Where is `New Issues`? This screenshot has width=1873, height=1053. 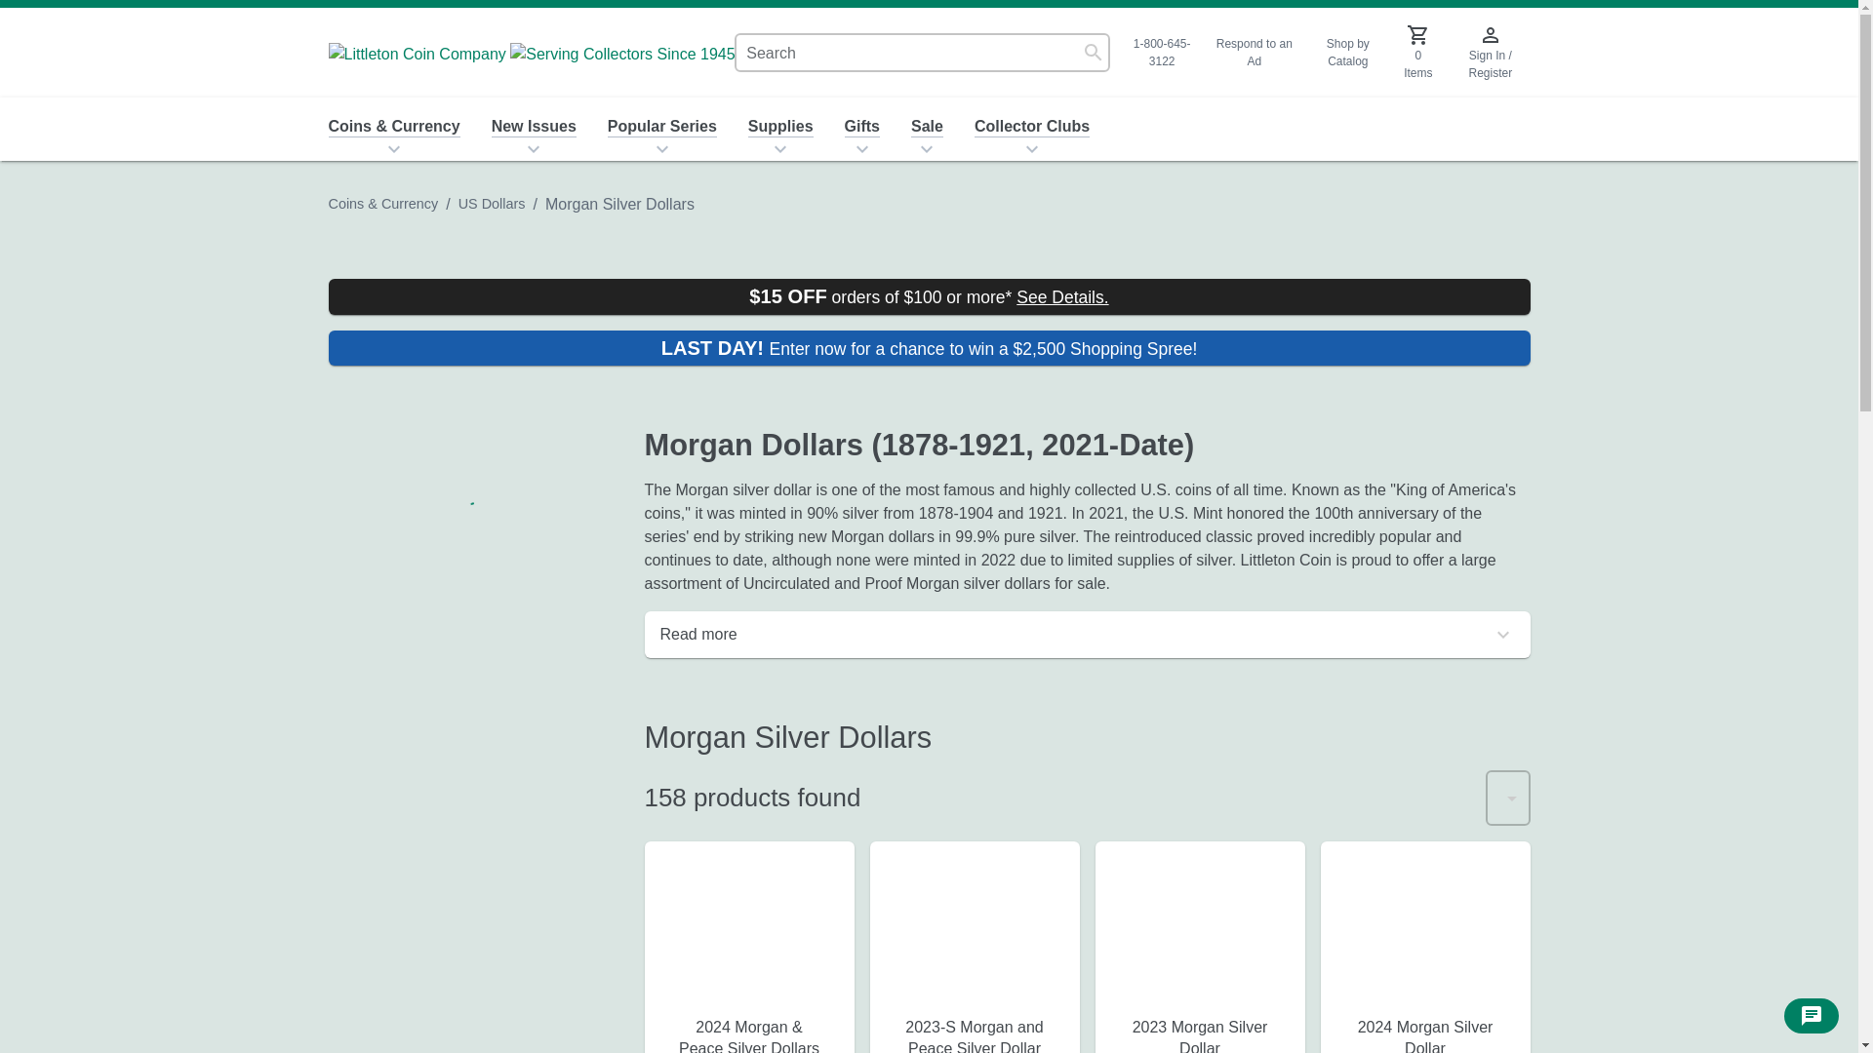
New Issues is located at coordinates (533, 127).